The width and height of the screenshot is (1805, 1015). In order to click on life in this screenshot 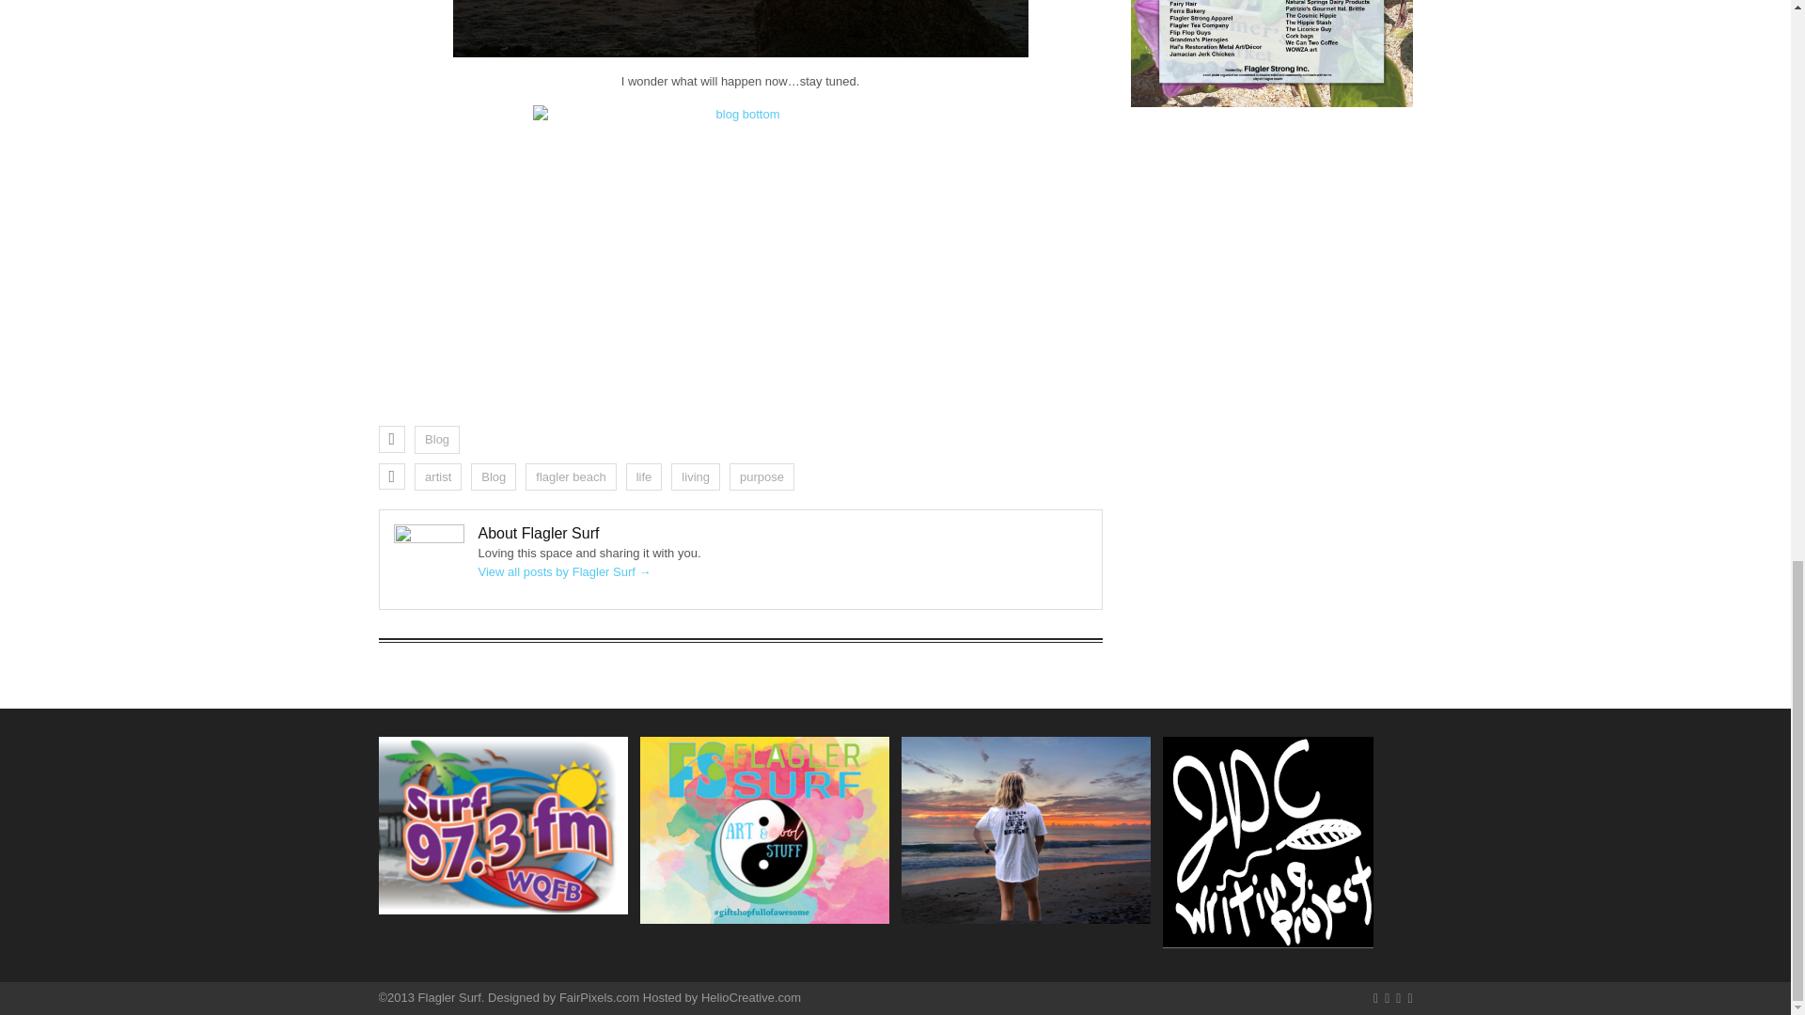, I will do `click(644, 476)`.